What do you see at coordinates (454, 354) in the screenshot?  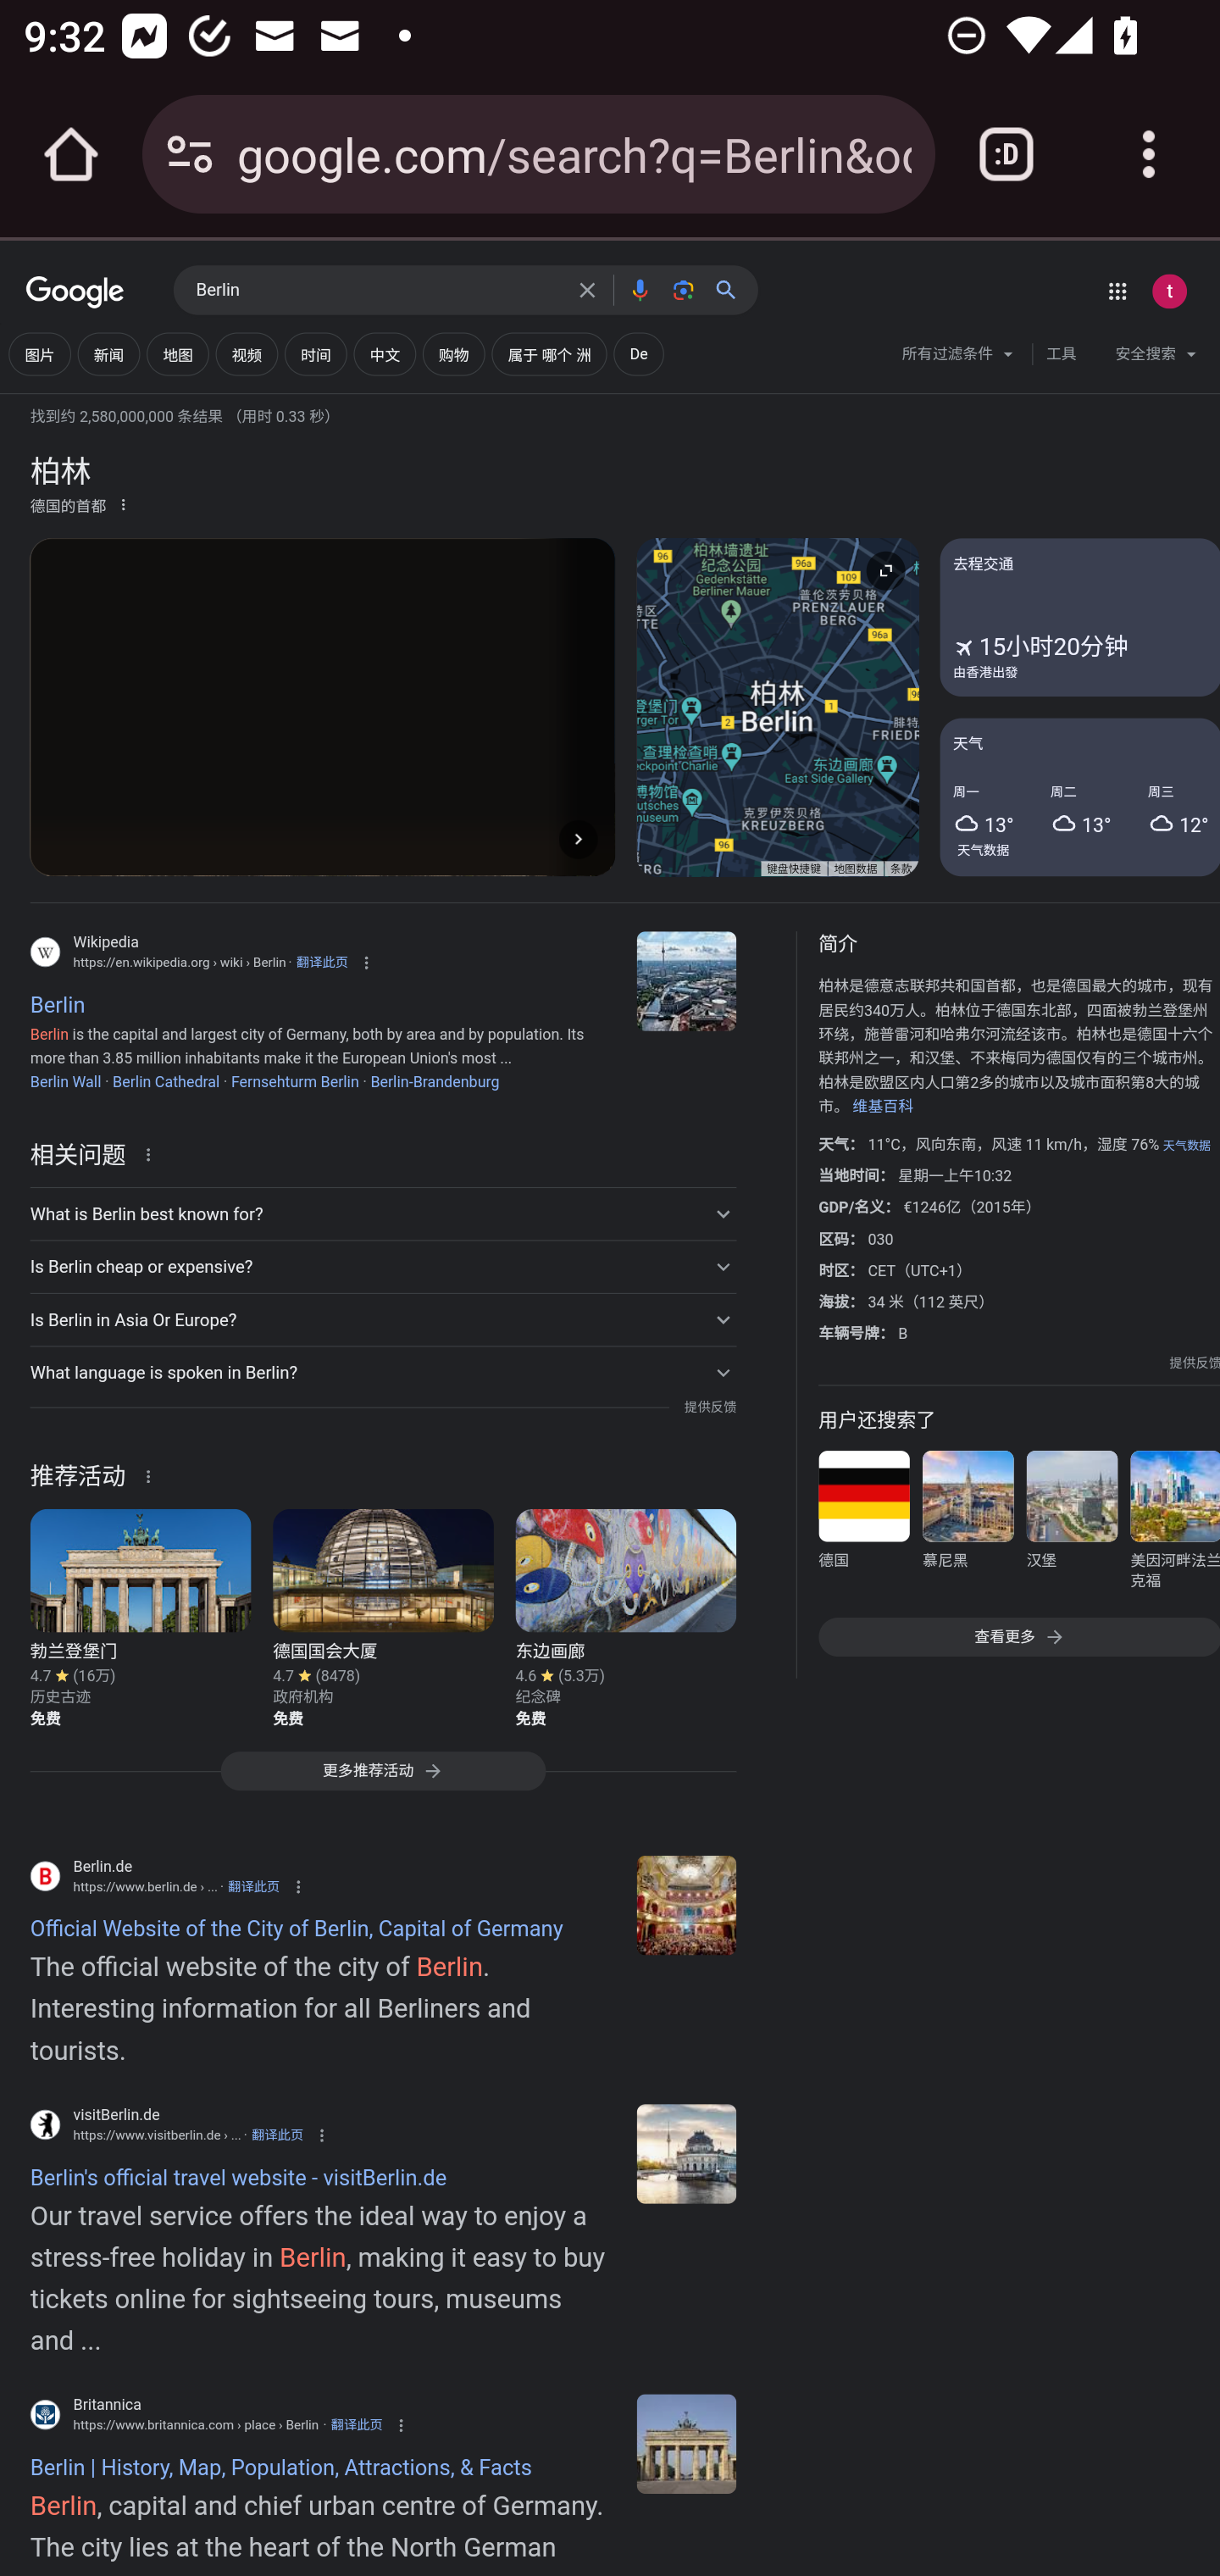 I see `购物` at bounding box center [454, 354].